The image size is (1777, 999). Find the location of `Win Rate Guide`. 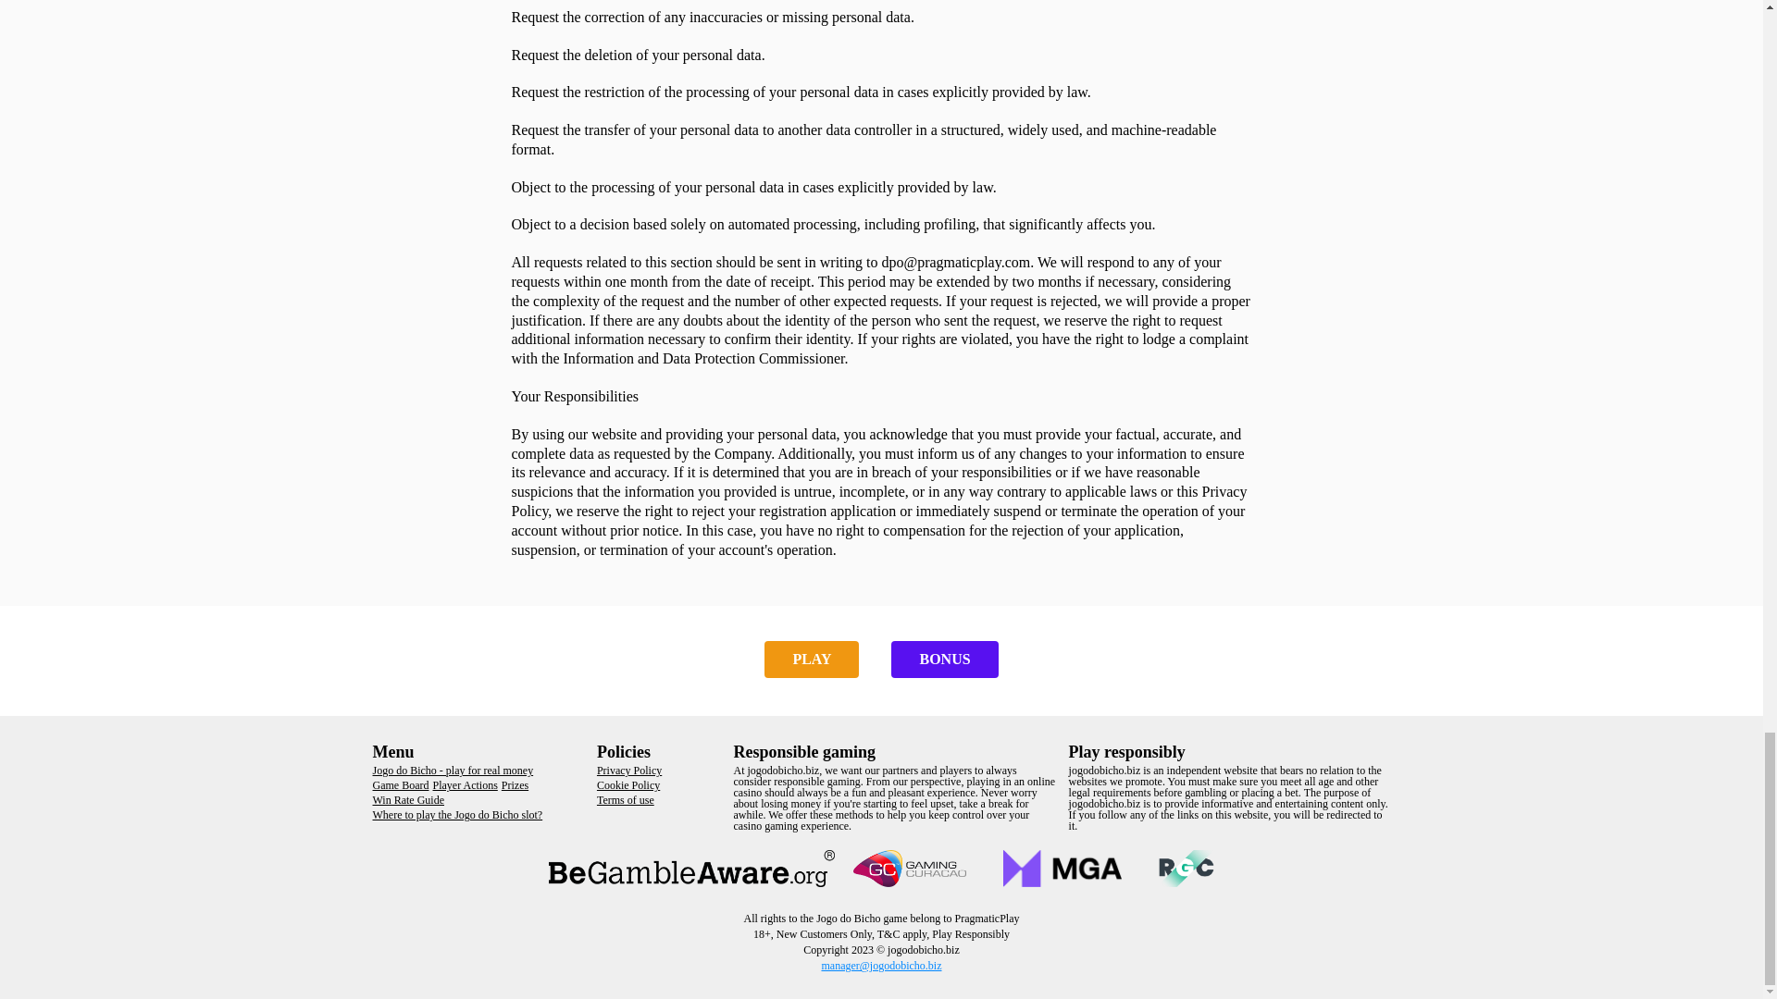

Win Rate Guide is located at coordinates (407, 799).